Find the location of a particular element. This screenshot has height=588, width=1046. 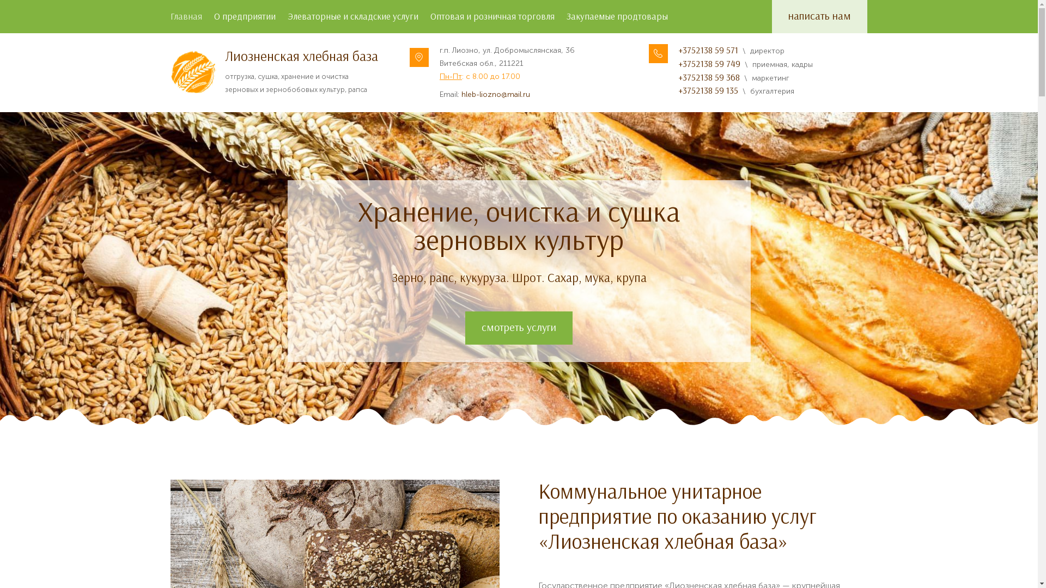

+3752138 59 749 is located at coordinates (709, 64).